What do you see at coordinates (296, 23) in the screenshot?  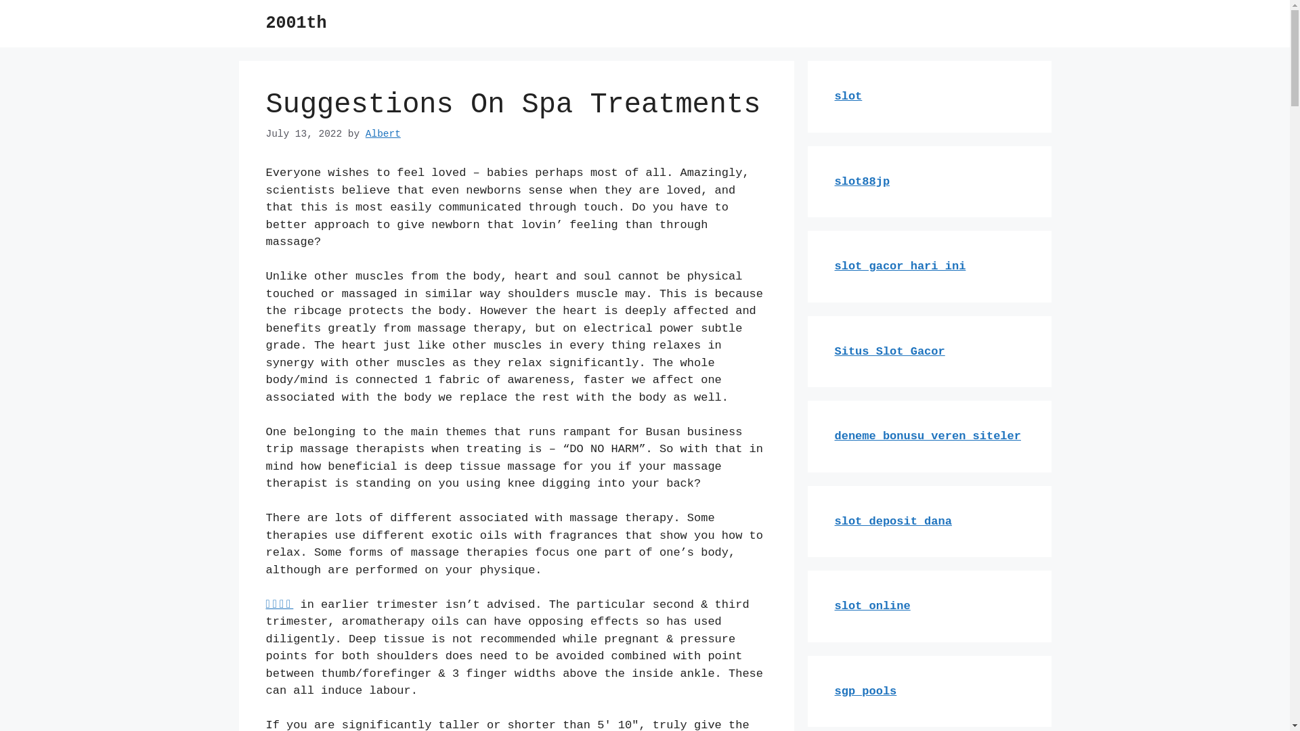 I see `2001th` at bounding box center [296, 23].